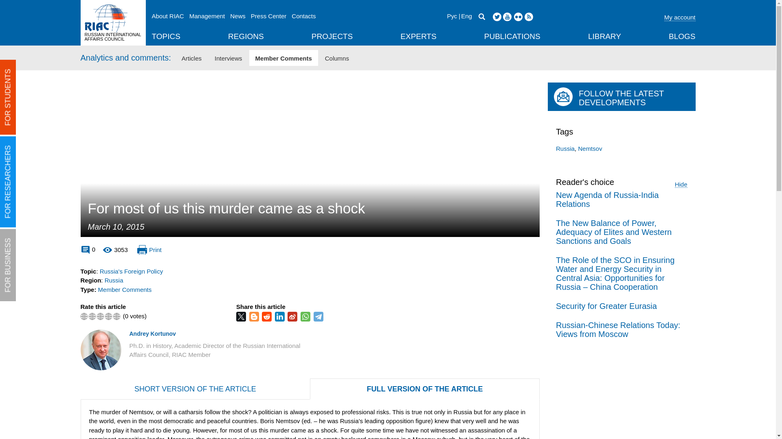  I want to click on Eng, so click(465, 16).